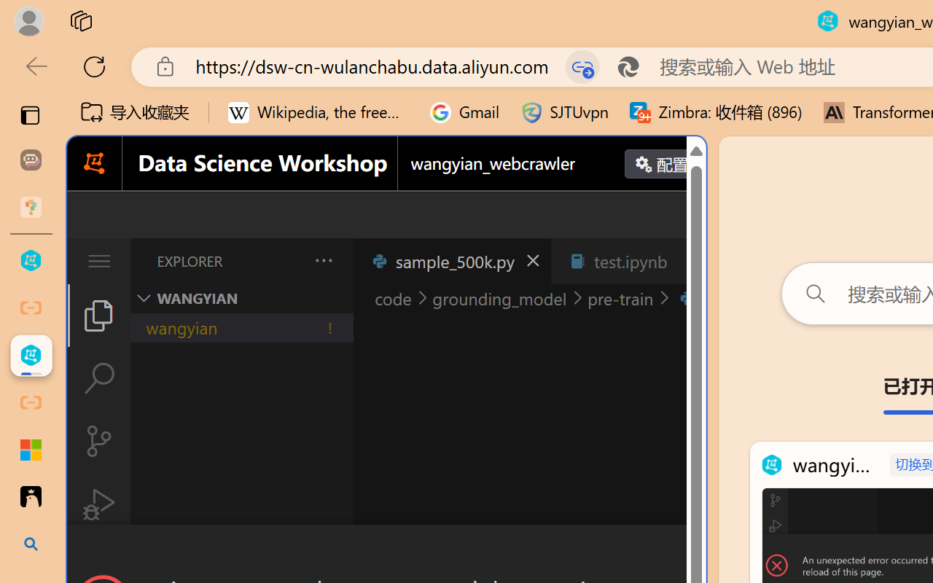  What do you see at coordinates (285, 261) in the screenshot?
I see `Explorer actions` at bounding box center [285, 261].